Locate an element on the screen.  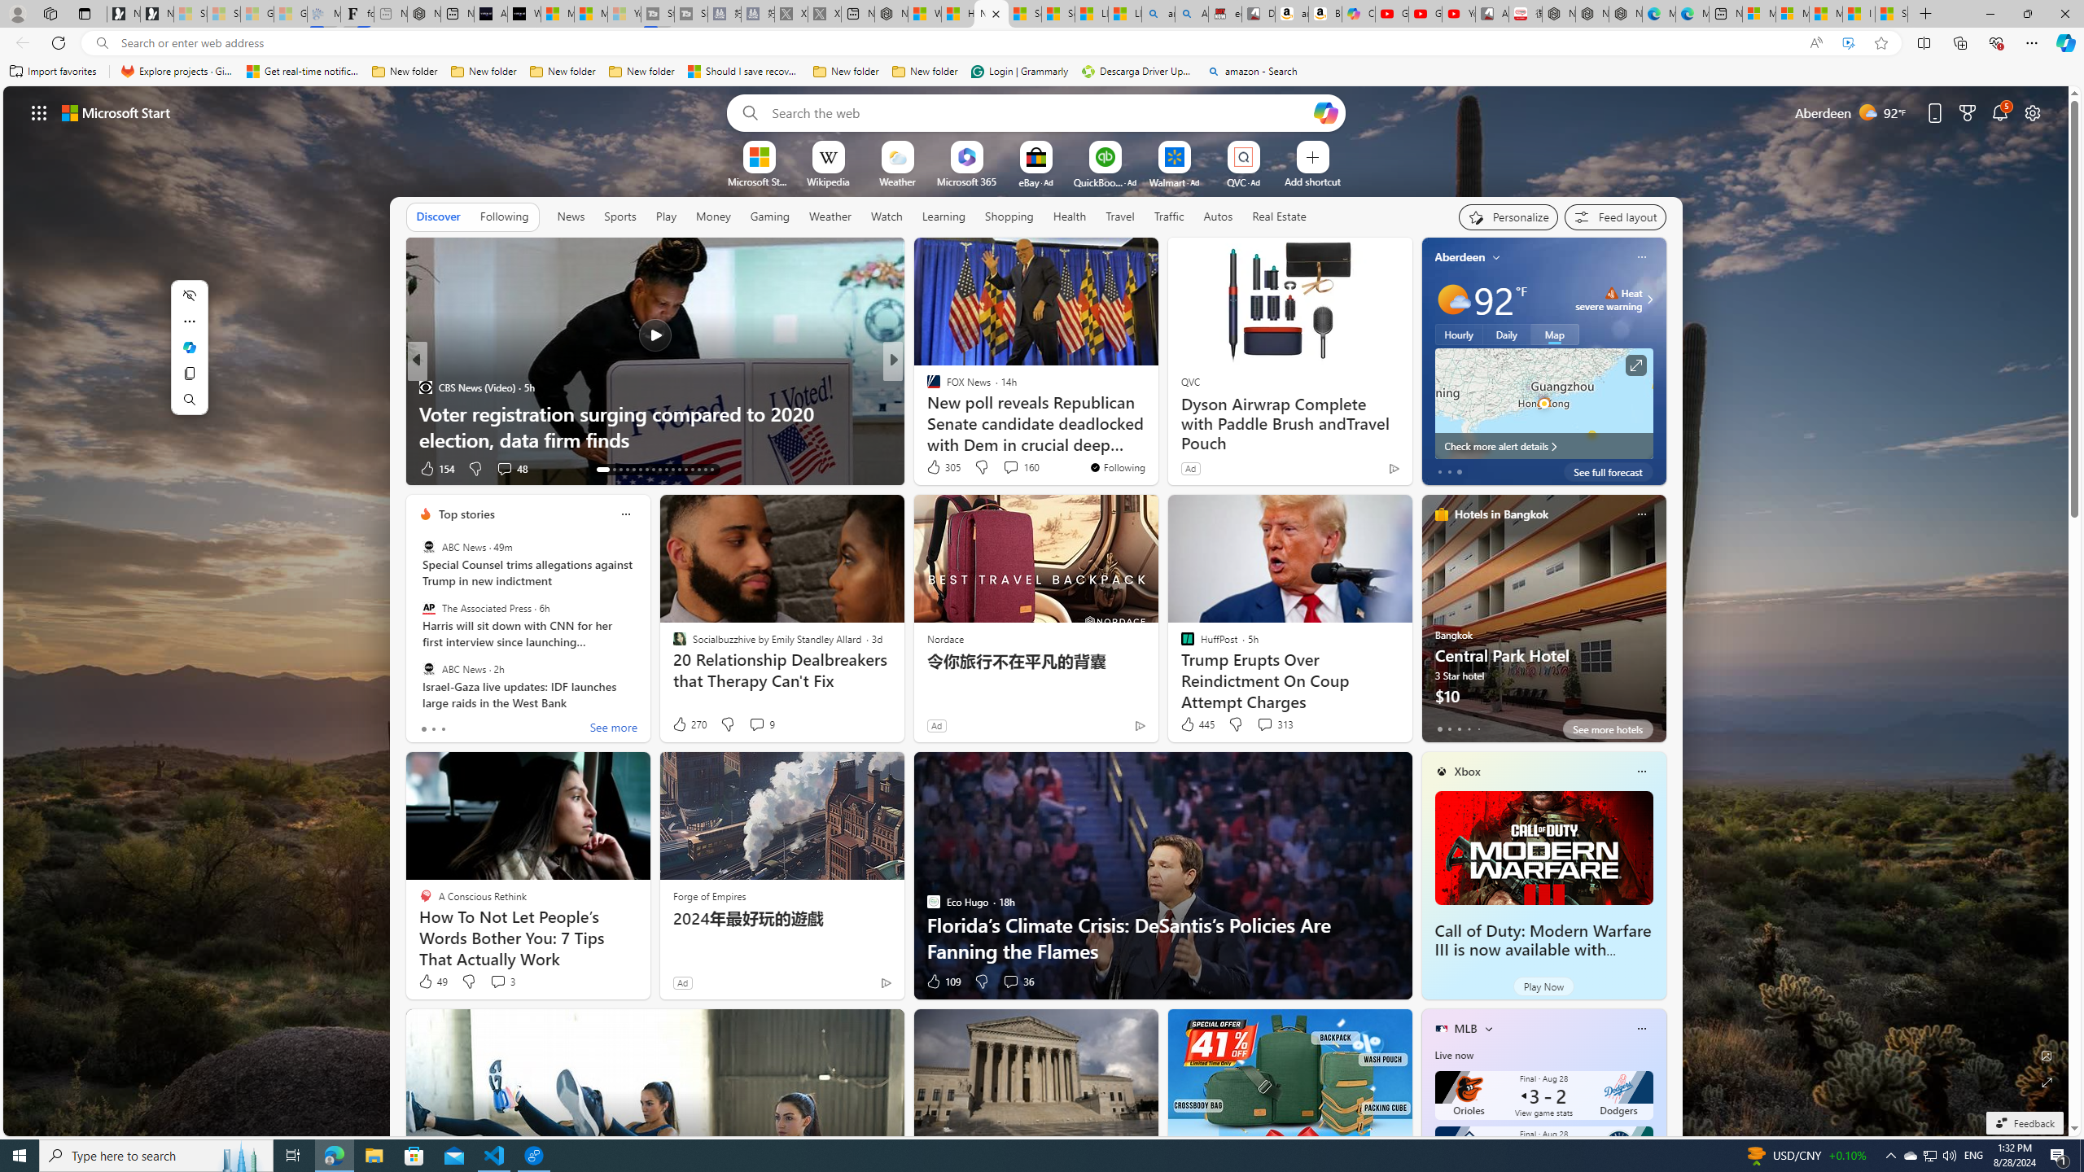
Thrift My Life is located at coordinates (926, 387).